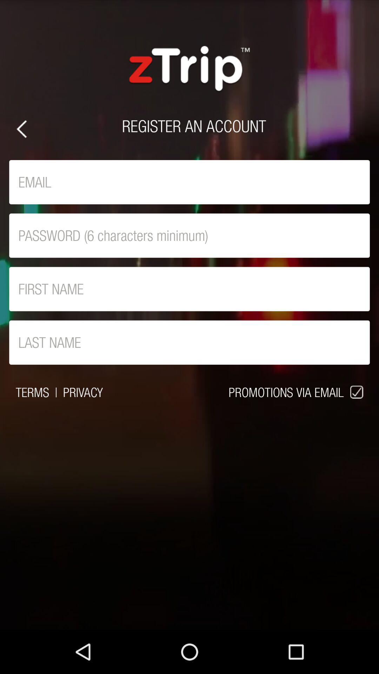 This screenshot has width=379, height=674. What do you see at coordinates (83, 392) in the screenshot?
I see `open privacy` at bounding box center [83, 392].